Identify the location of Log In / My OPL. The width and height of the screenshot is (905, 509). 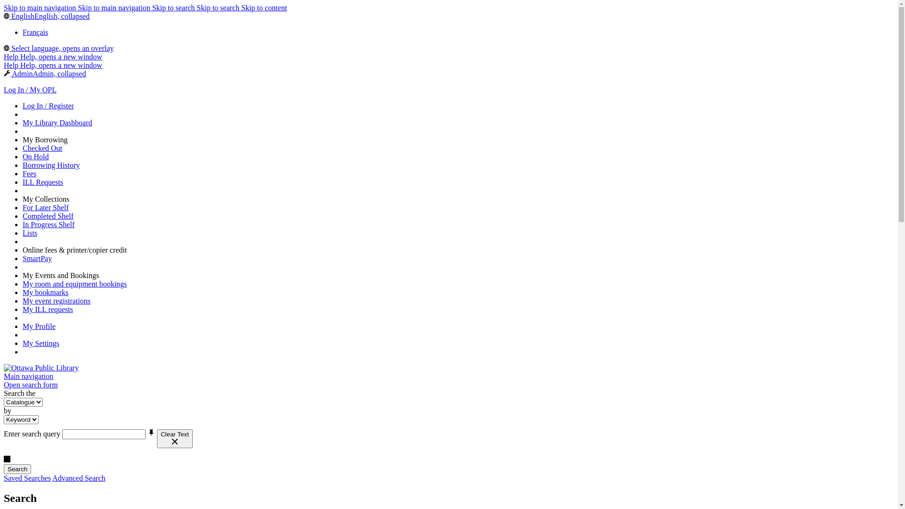
(30, 90).